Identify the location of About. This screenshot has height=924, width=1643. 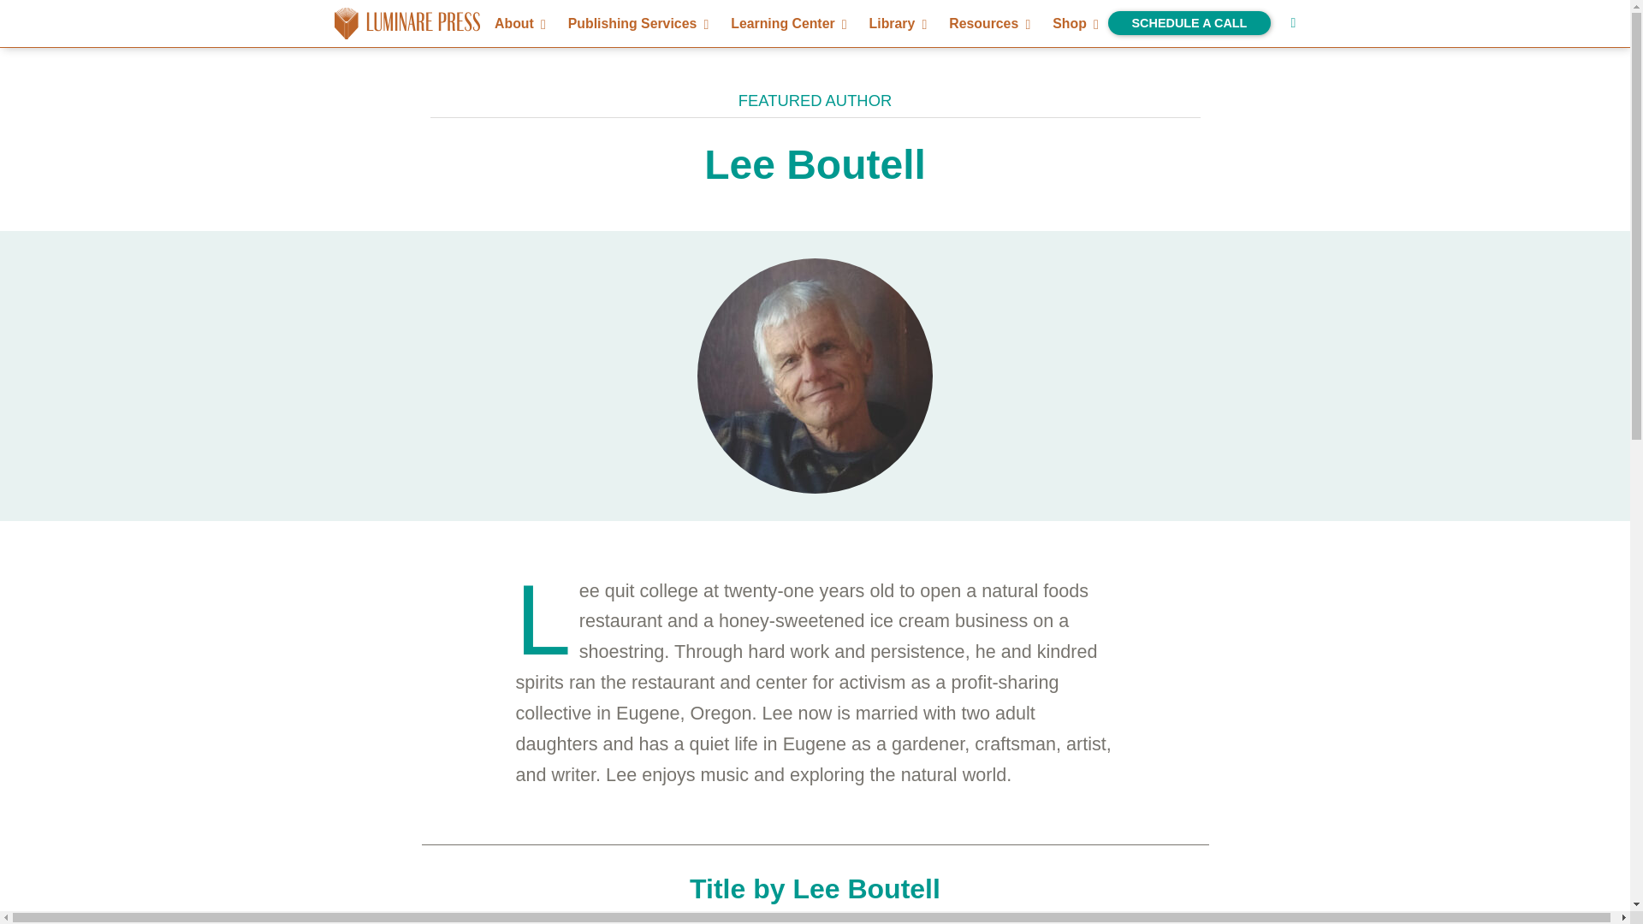
(518, 23).